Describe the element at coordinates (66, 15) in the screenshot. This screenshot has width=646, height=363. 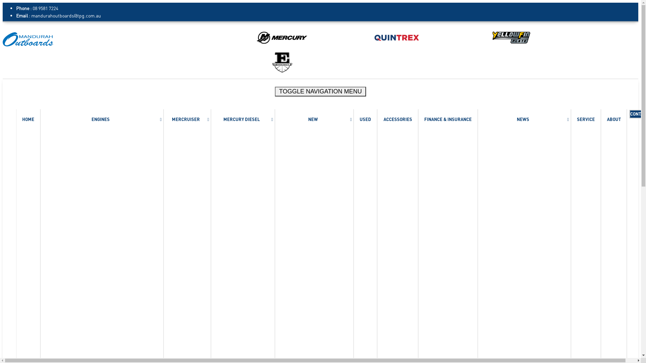
I see `mandurahoutboards@tpg.com.au` at that location.